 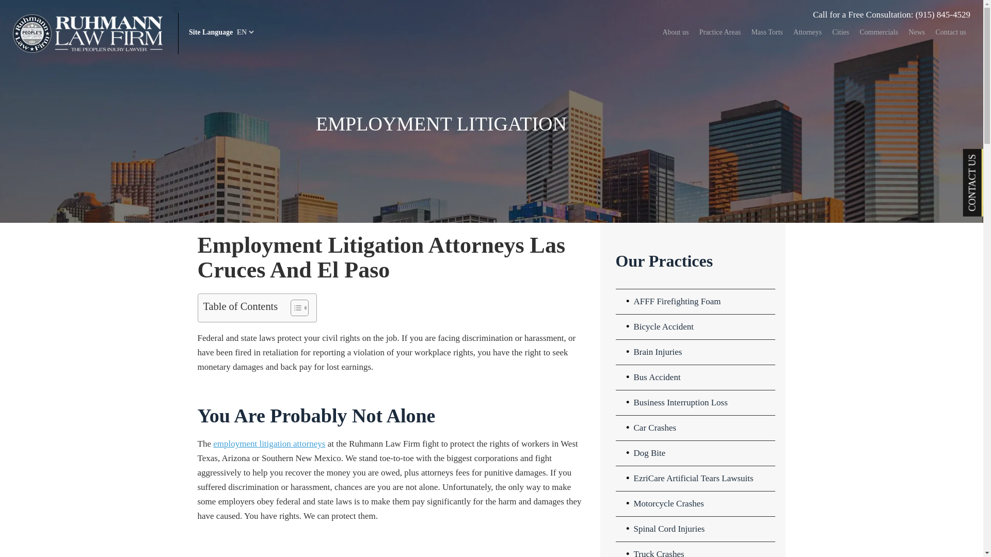 I want to click on Practice Areas, so click(x=720, y=32).